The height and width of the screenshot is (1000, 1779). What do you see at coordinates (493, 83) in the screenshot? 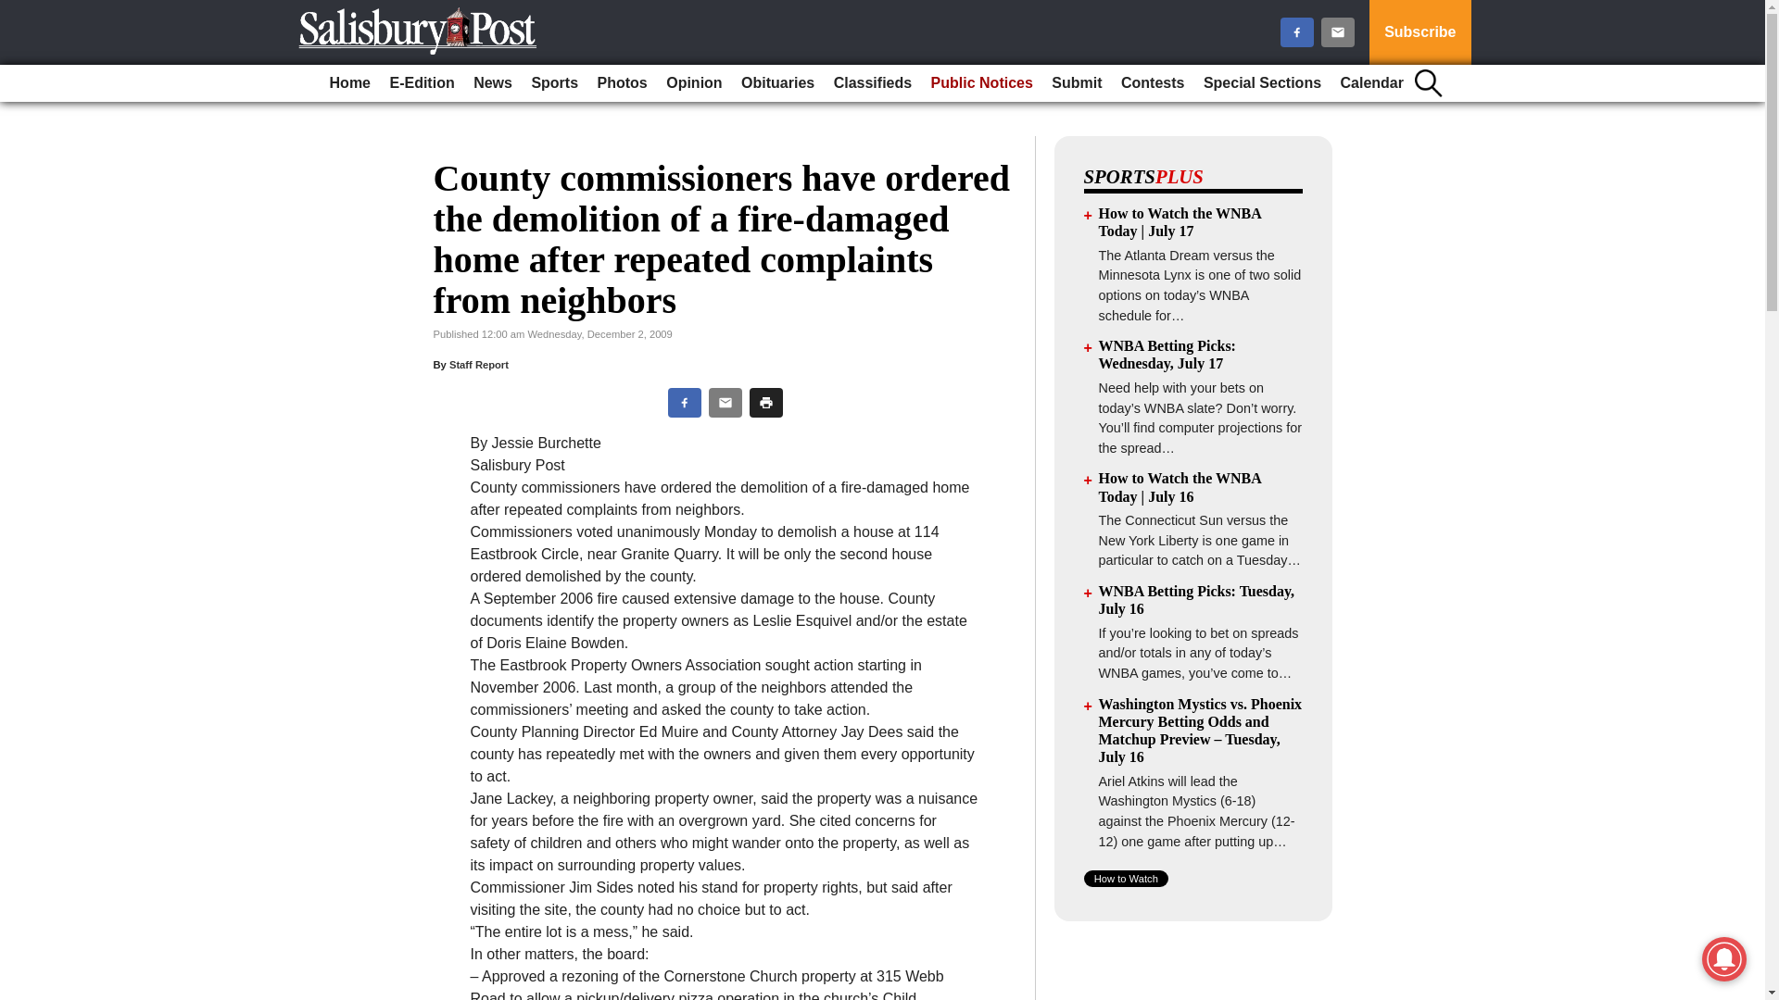
I see `News` at bounding box center [493, 83].